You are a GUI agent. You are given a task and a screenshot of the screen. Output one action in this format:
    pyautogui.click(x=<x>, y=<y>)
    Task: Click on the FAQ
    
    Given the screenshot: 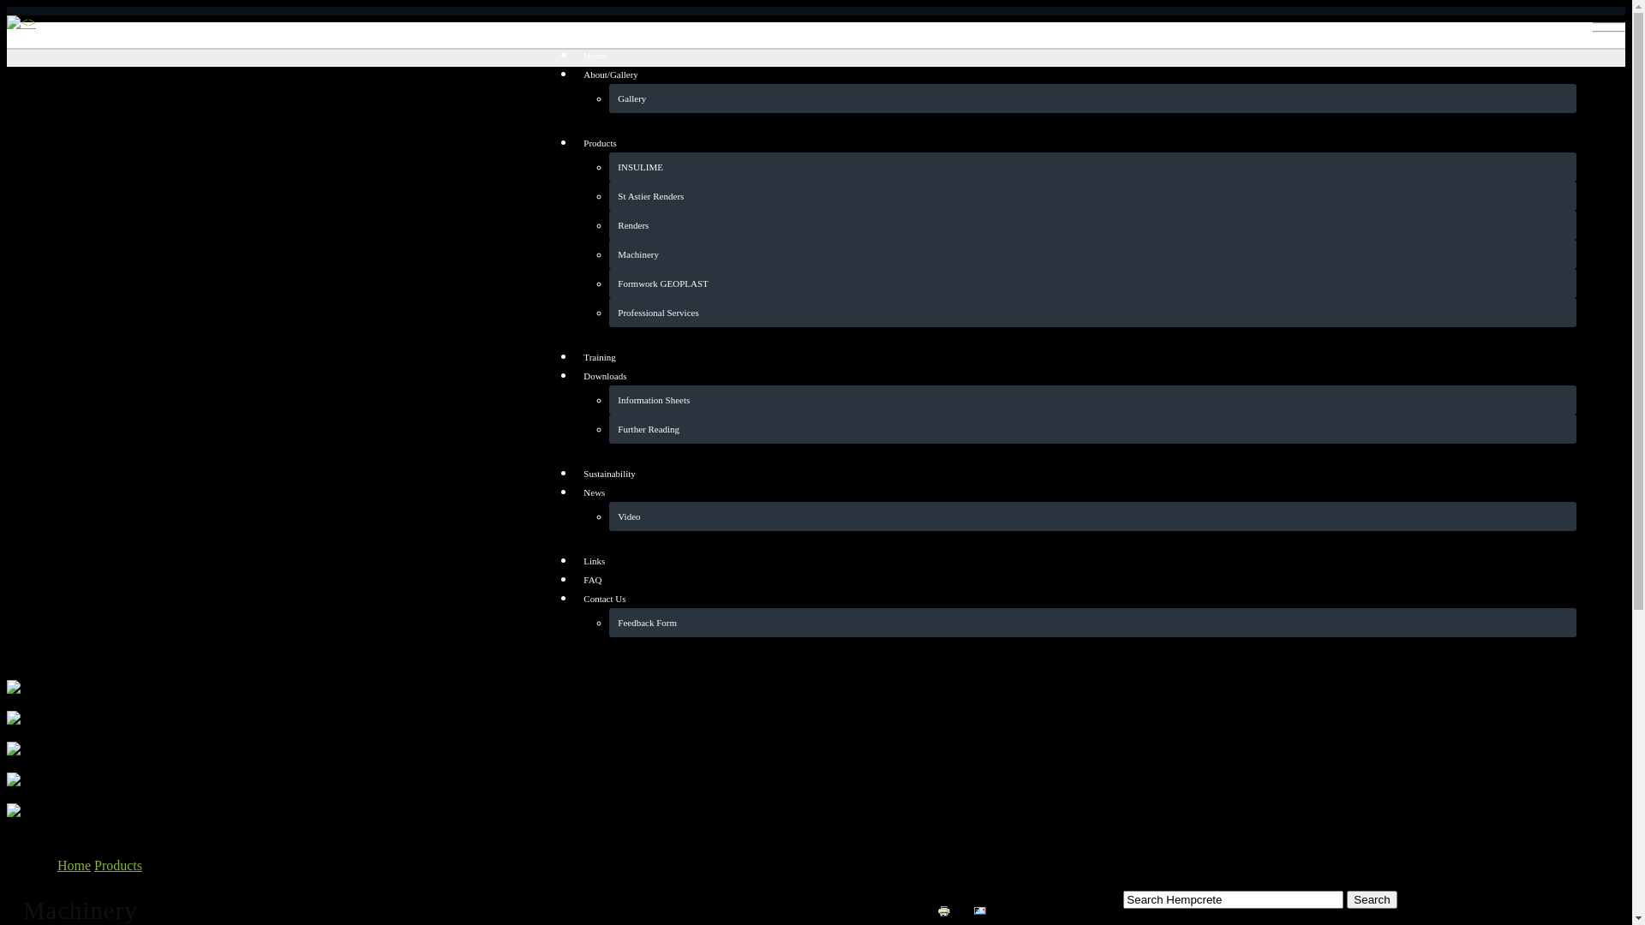 What is the action you would take?
    pyautogui.click(x=1076, y=580)
    